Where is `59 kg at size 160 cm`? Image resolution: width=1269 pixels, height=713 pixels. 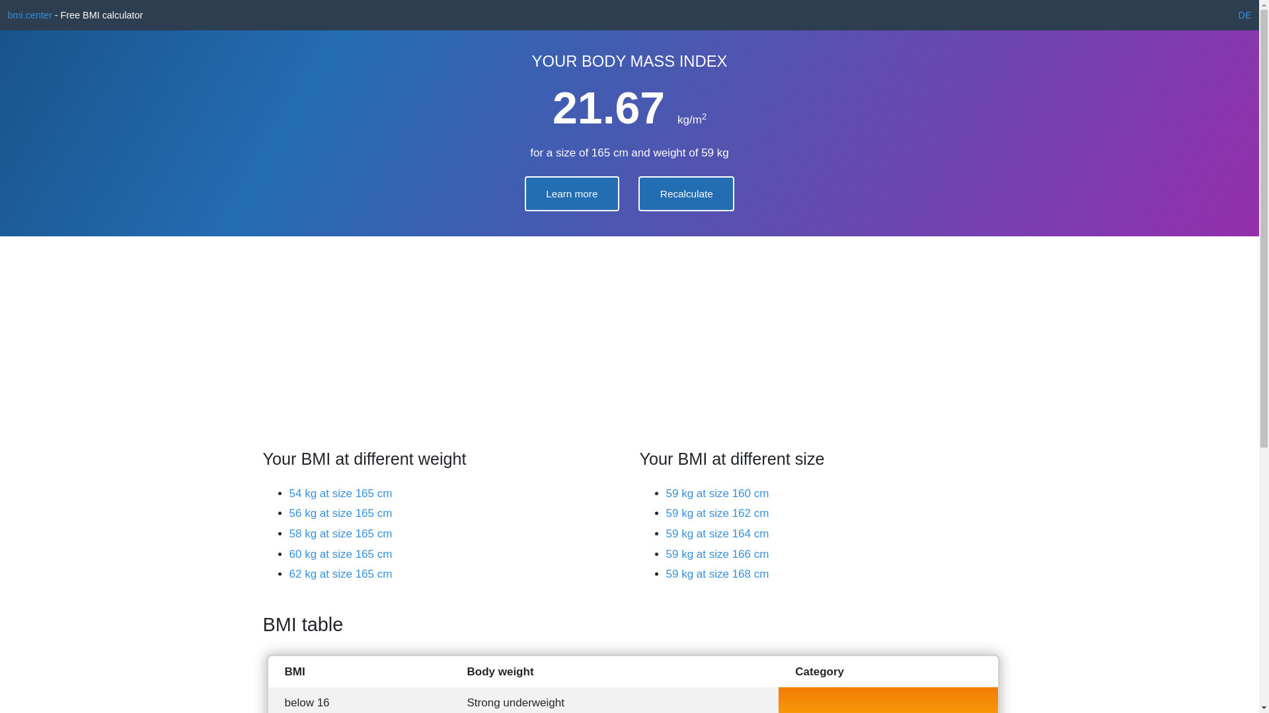 59 kg at size 160 cm is located at coordinates (718, 494).